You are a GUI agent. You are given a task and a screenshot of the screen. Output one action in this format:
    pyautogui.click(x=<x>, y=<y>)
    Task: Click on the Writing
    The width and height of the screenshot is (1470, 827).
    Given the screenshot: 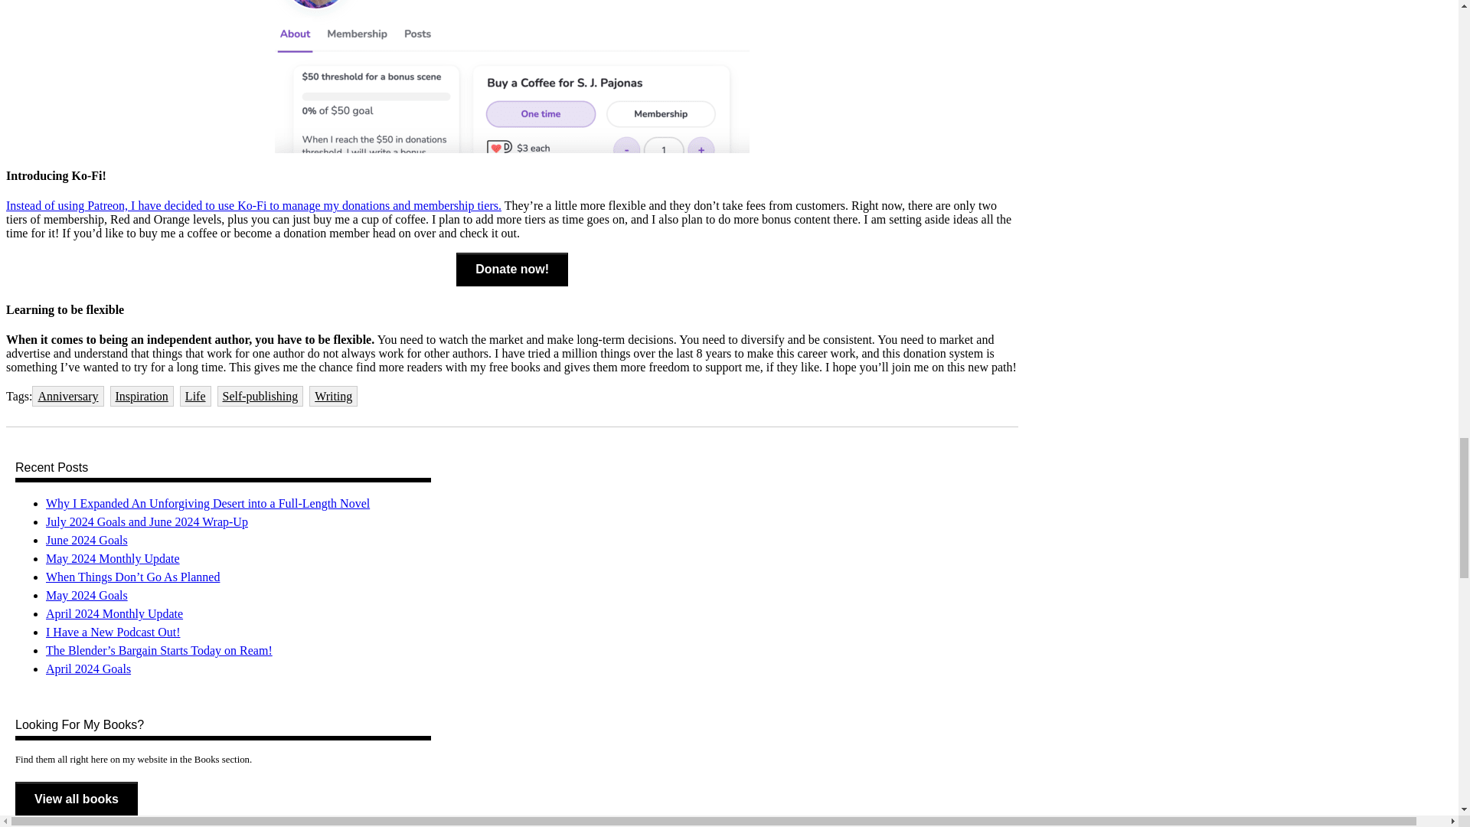 What is the action you would take?
    pyautogui.click(x=332, y=397)
    